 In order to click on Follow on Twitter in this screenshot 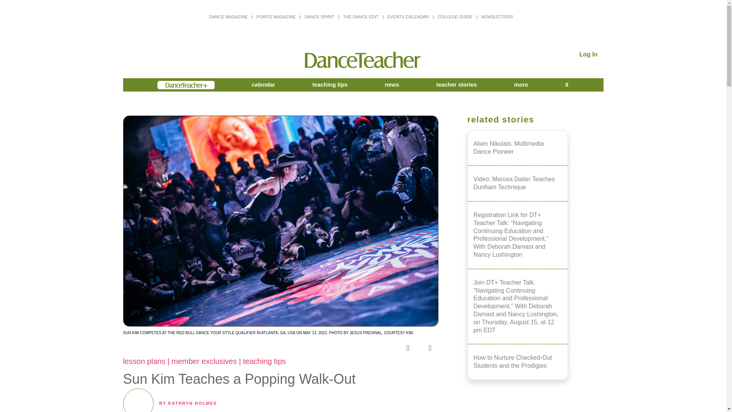, I will do `click(340, 346)`.